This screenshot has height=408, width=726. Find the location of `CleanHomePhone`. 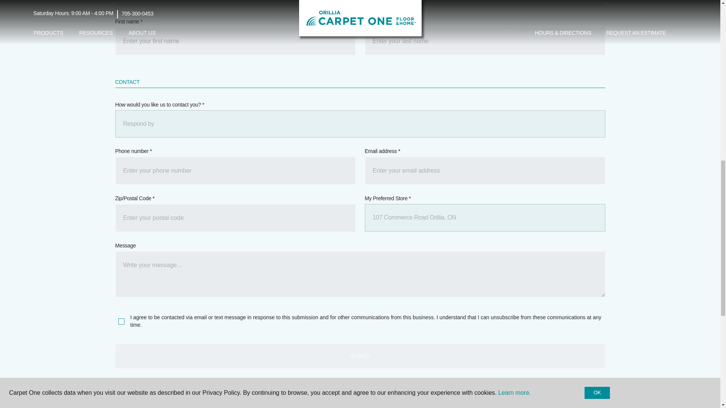

CleanHomePhone is located at coordinates (235, 171).